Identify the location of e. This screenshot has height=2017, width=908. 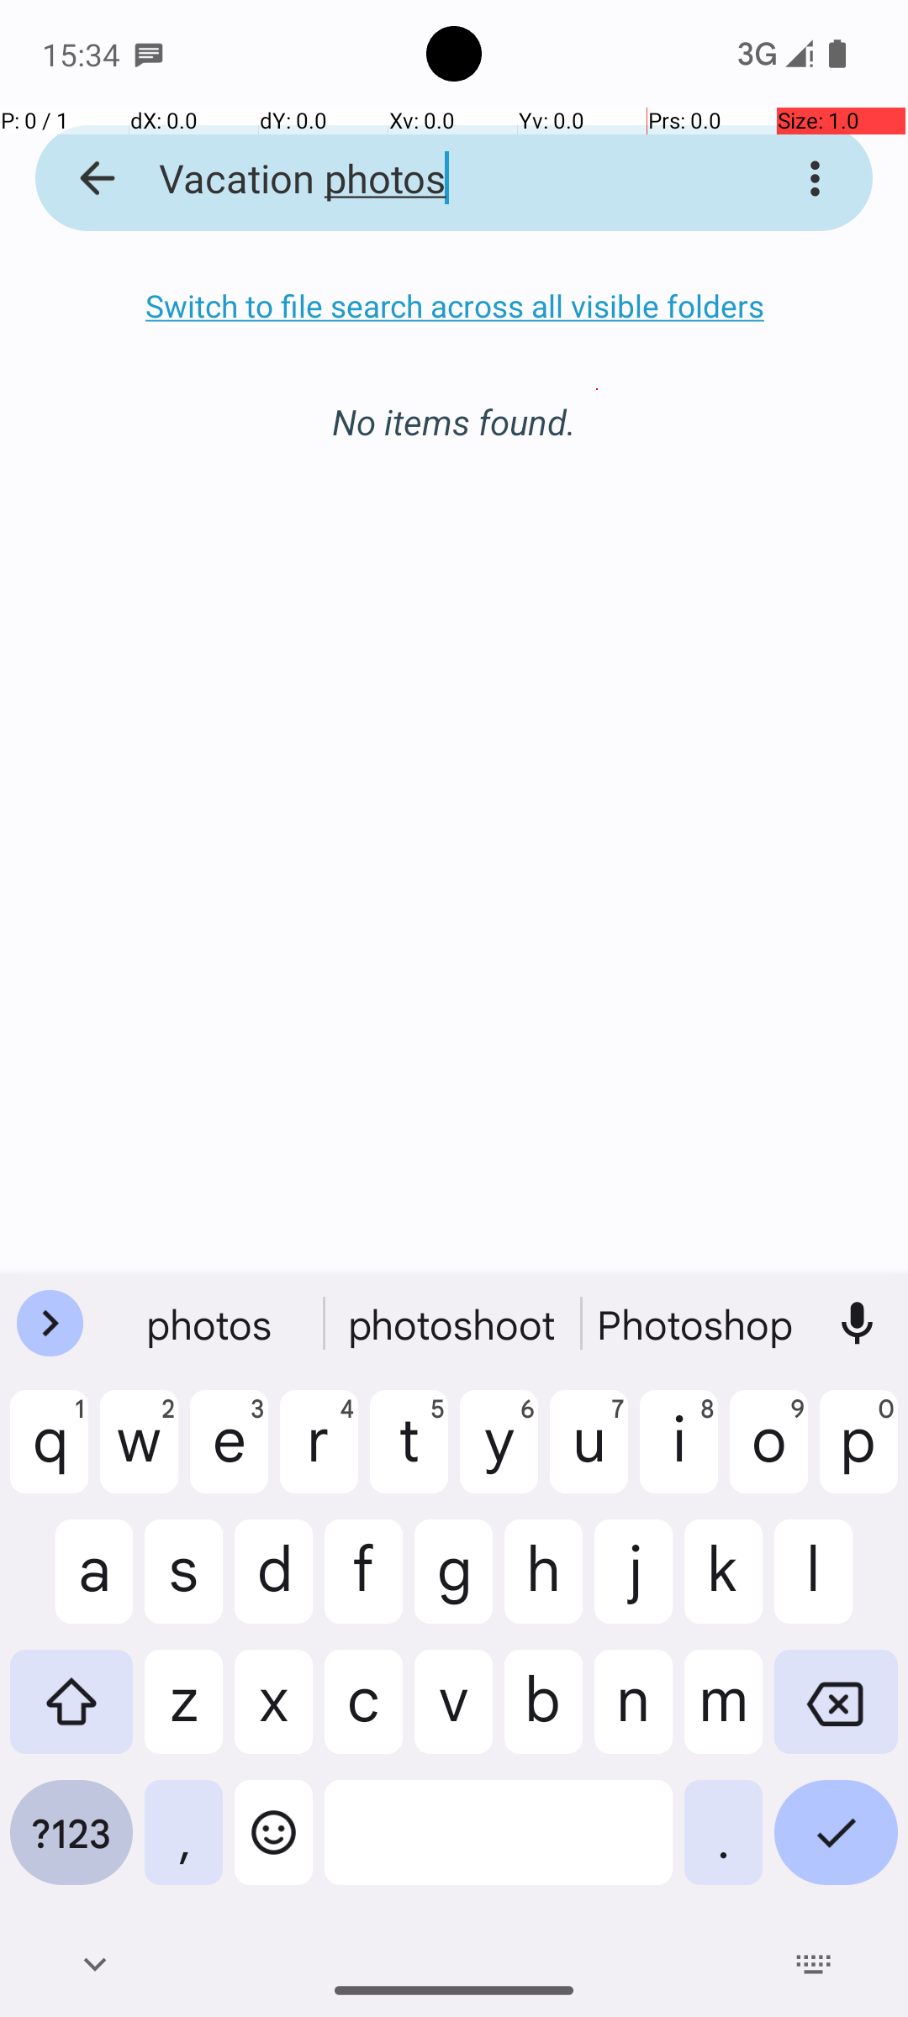
(229, 1455).